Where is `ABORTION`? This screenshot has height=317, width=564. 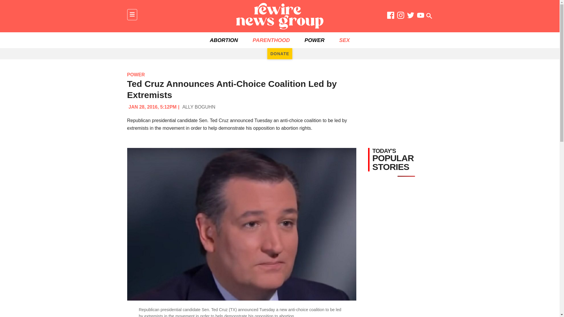
ABORTION is located at coordinates (224, 40).